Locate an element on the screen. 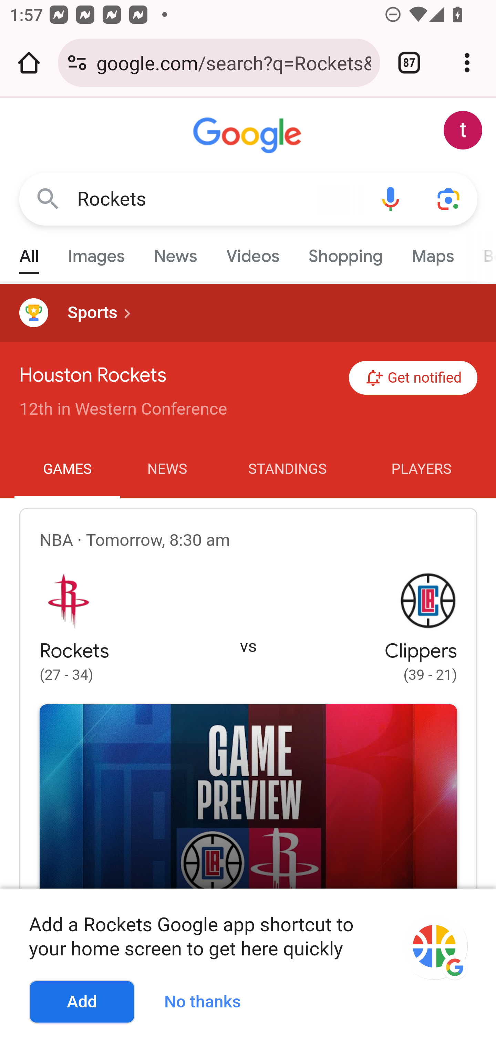 This screenshot has width=496, height=1047. Open the home page is located at coordinates (29, 63).